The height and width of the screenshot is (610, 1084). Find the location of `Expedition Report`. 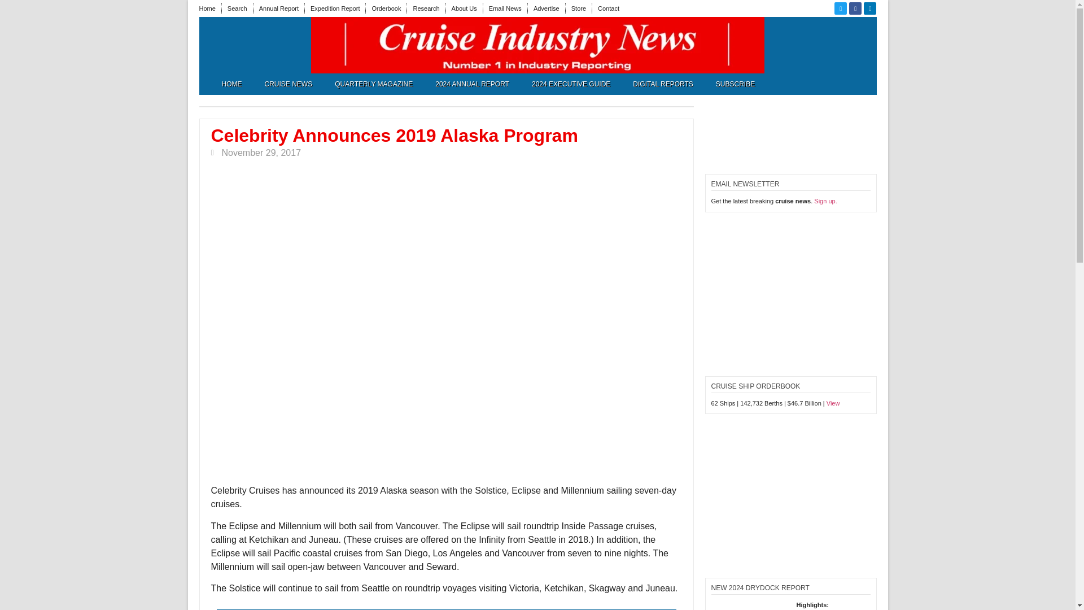

Expedition Report is located at coordinates (335, 8).